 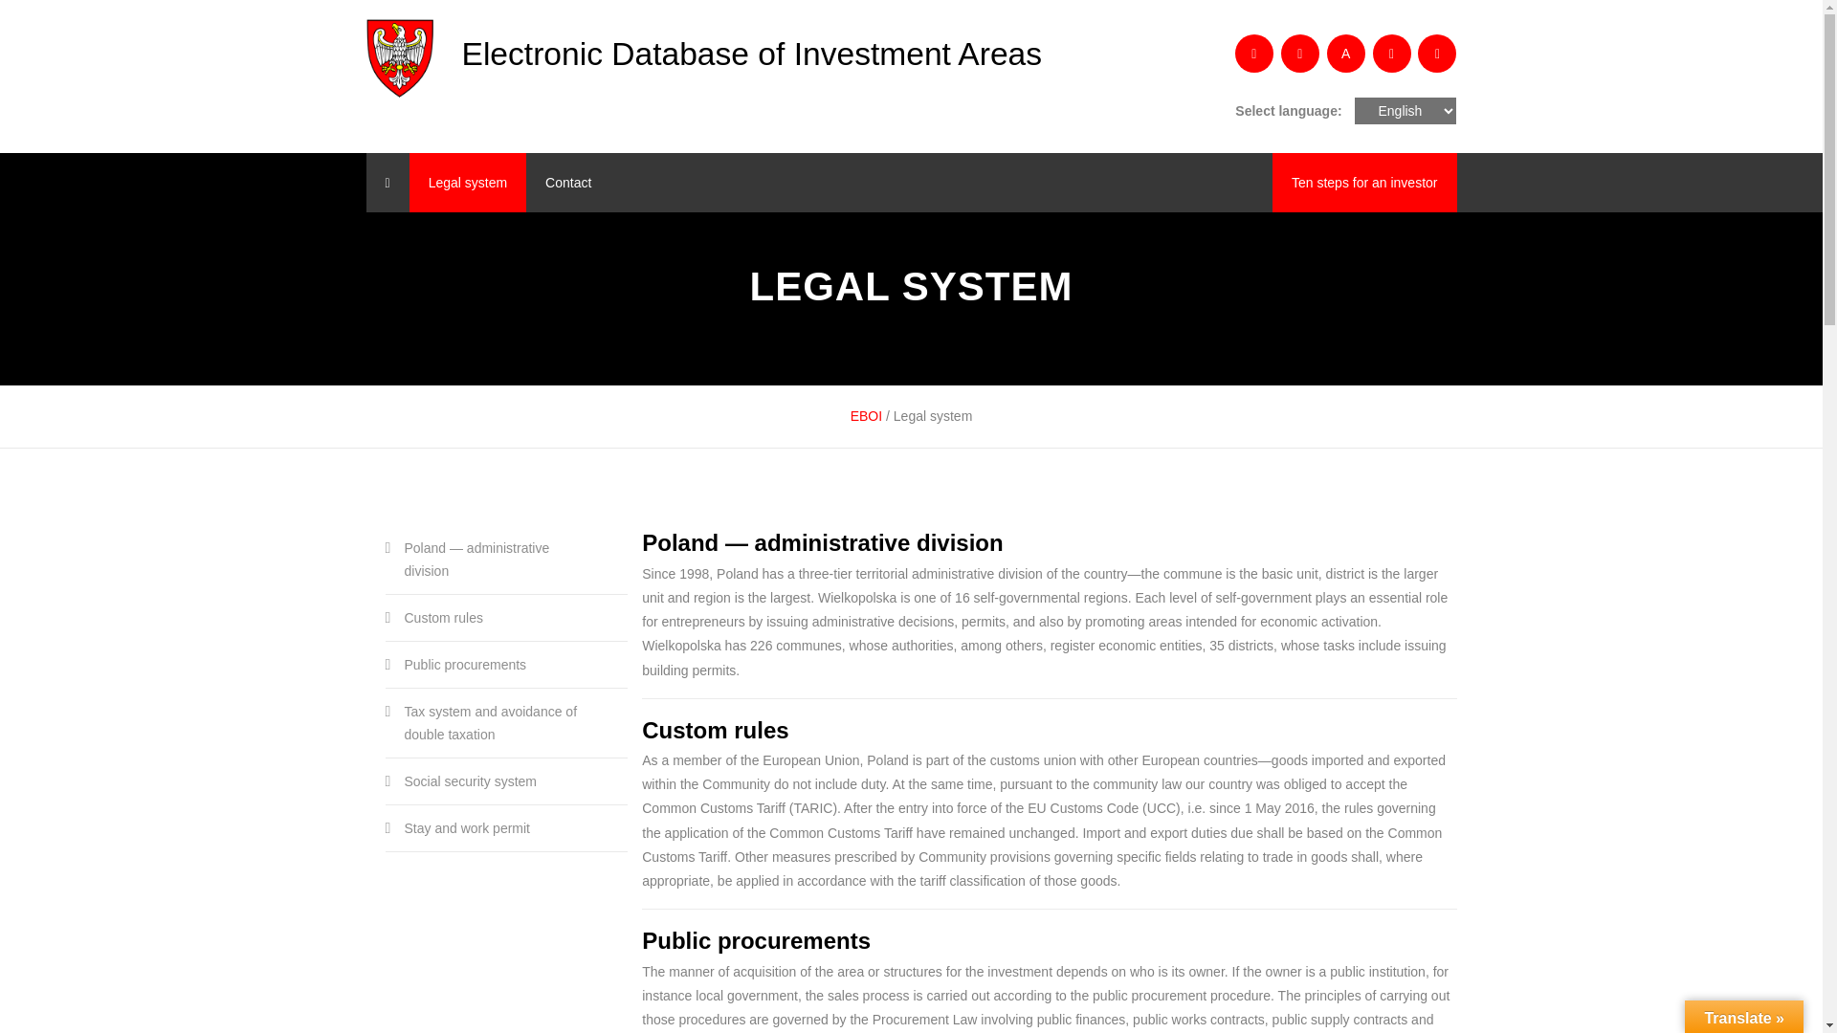 What do you see at coordinates (724, 54) in the screenshot?
I see `Electronic Database of Investment Areas` at bounding box center [724, 54].